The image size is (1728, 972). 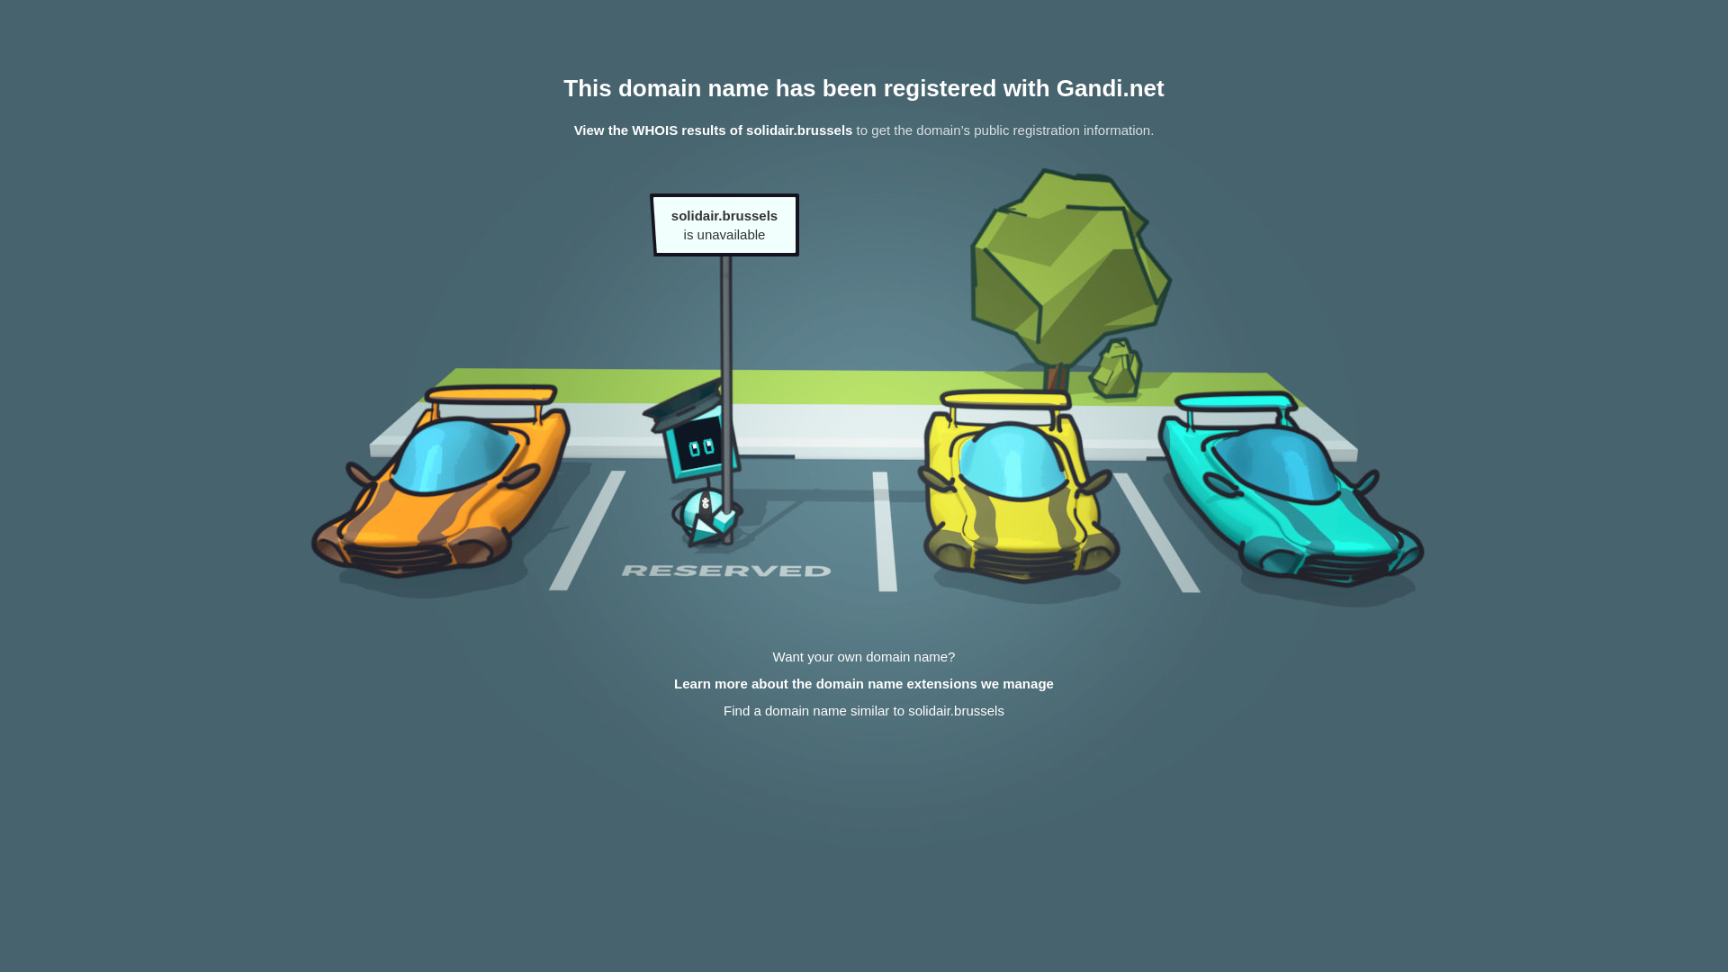 I want to click on Find a domain name similar to solidair.brussels, so click(x=864, y=711).